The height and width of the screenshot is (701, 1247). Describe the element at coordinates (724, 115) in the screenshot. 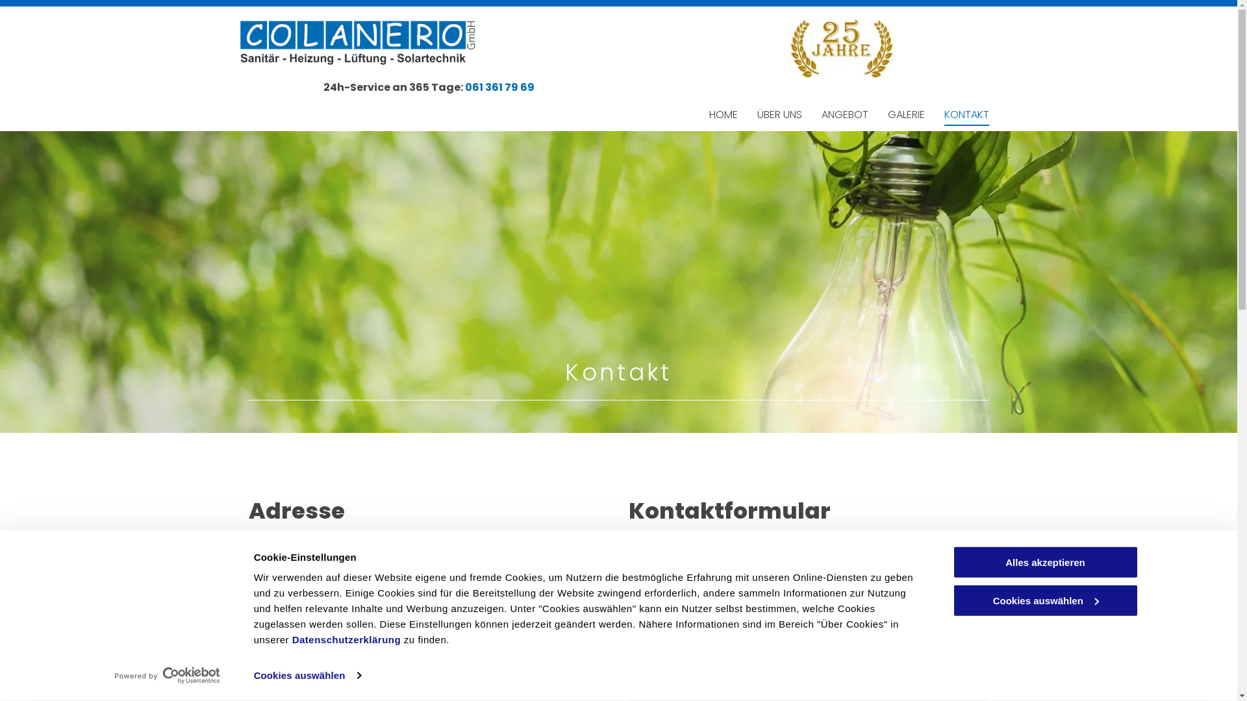

I see `HOME` at that location.